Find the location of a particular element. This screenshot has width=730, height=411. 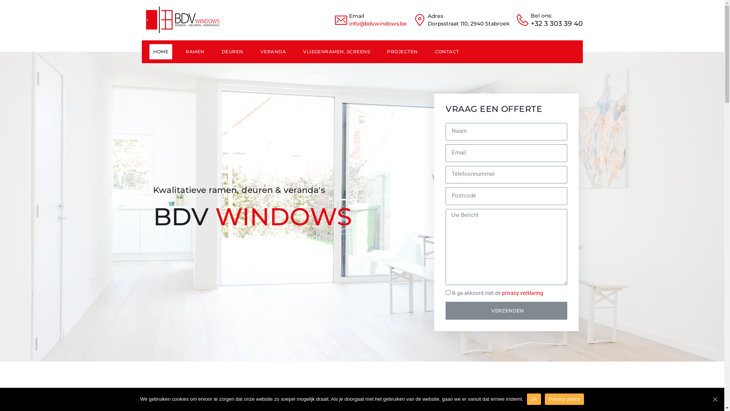

Ok is located at coordinates (534, 399).